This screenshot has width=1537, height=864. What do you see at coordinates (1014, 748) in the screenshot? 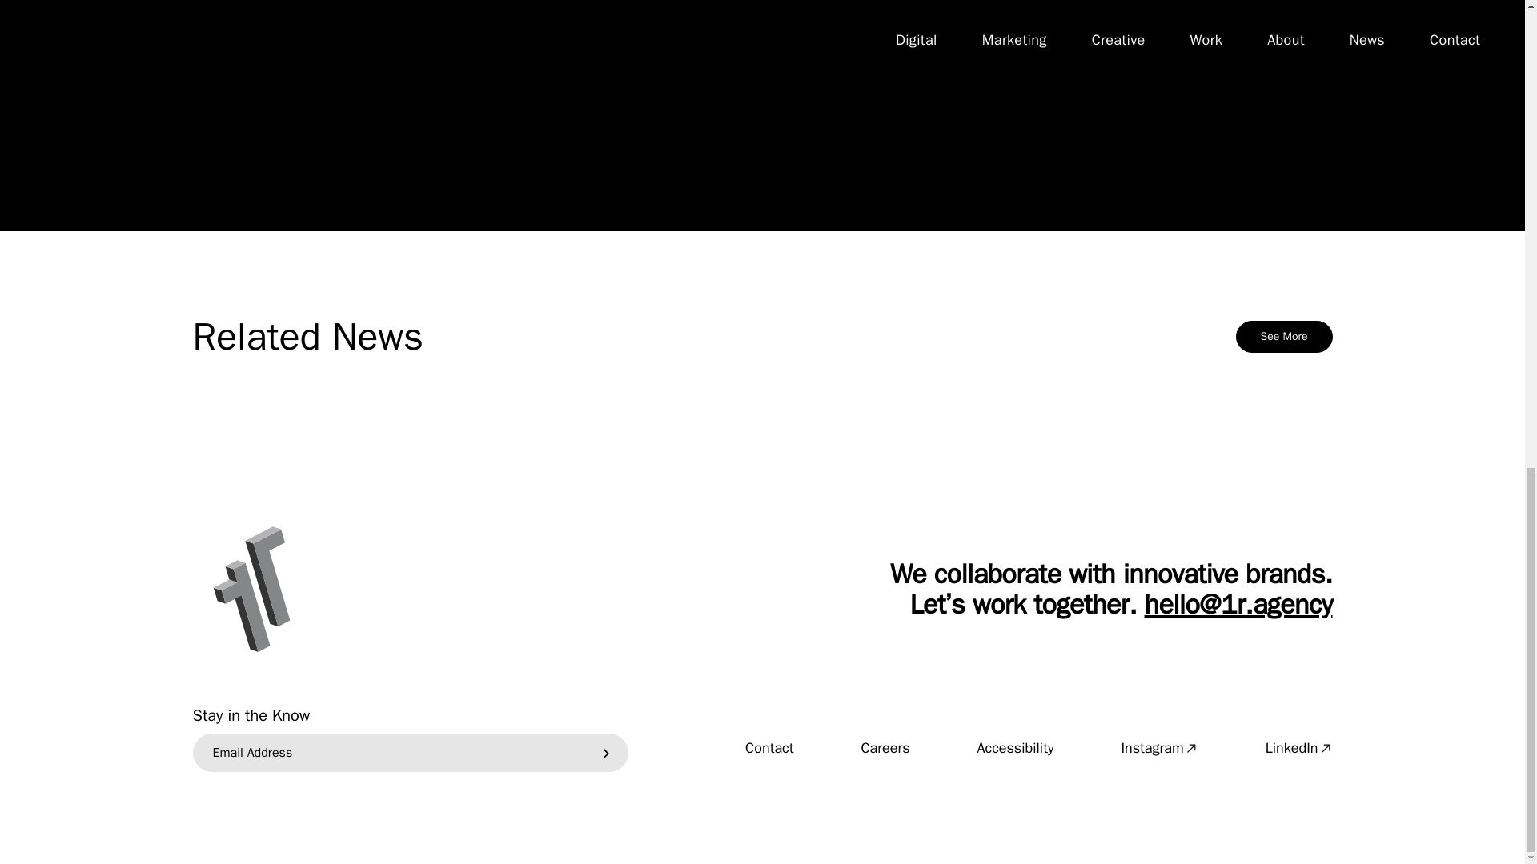
I see `Accessibility` at bounding box center [1014, 748].